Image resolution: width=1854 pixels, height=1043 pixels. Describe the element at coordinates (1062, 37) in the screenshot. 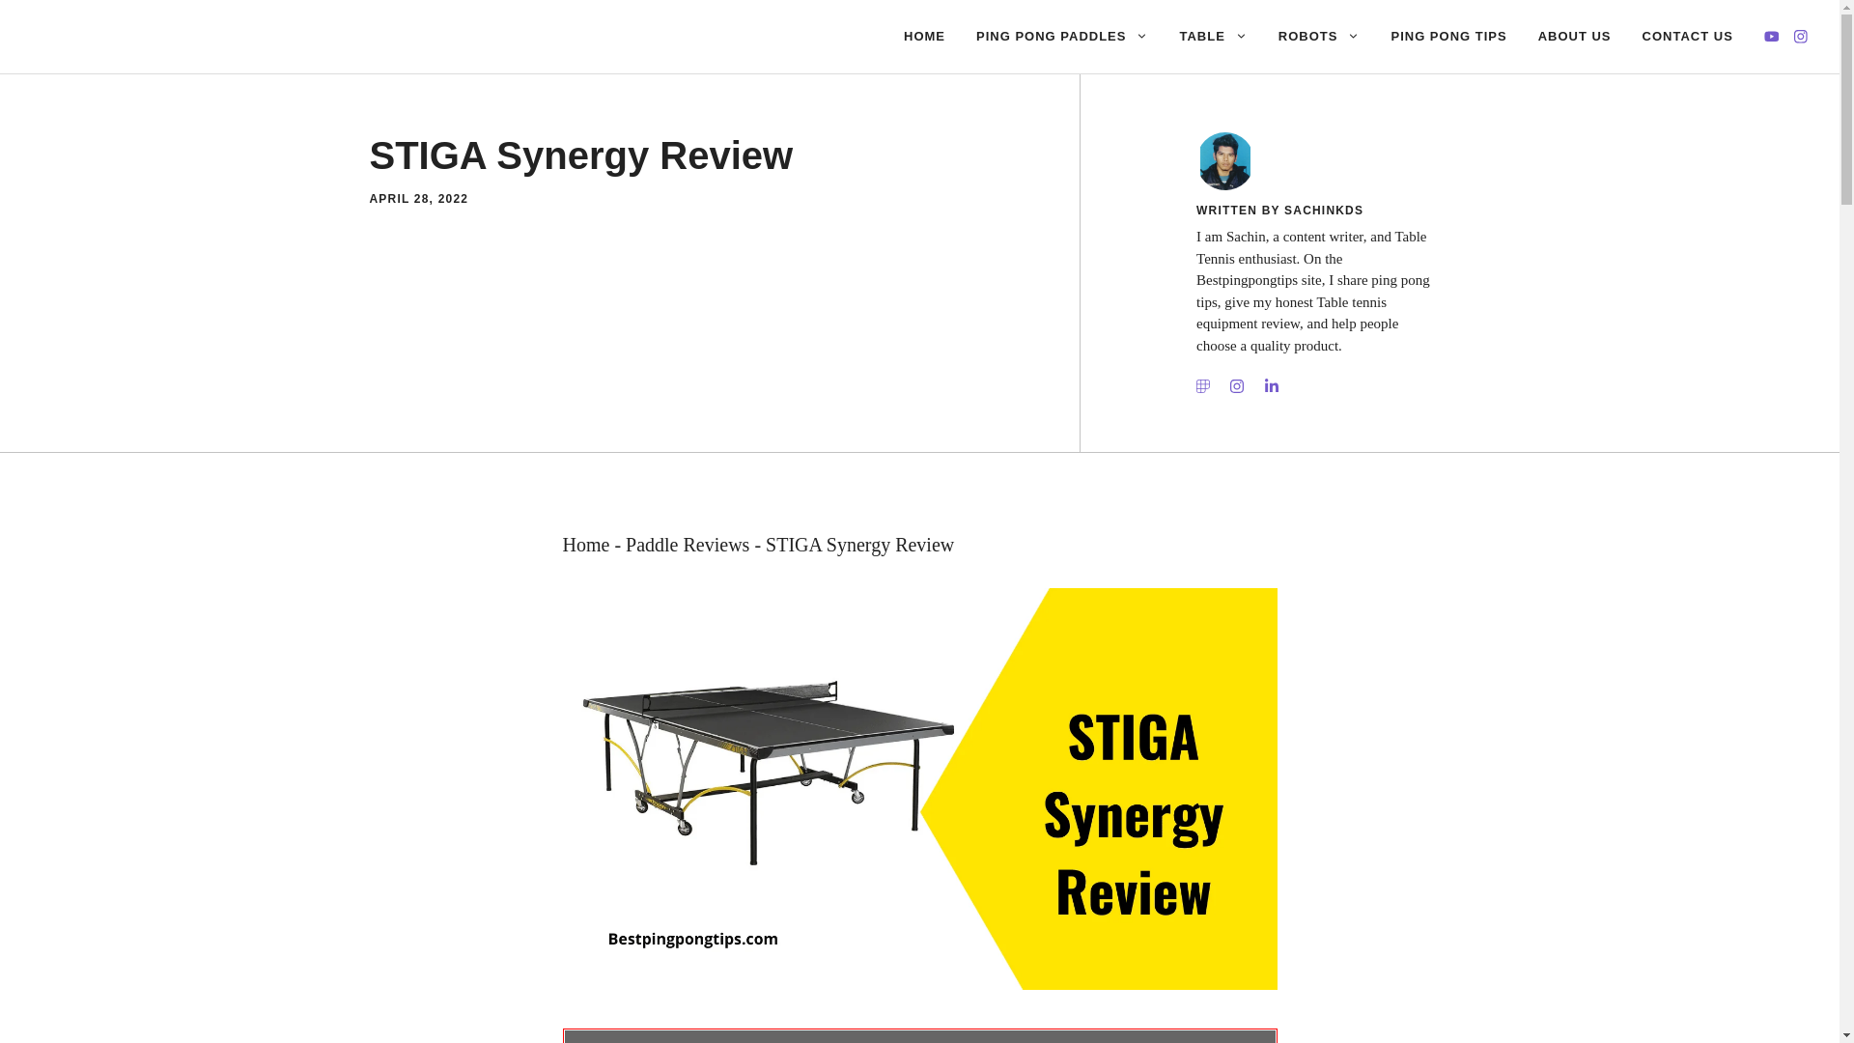

I see `PING PONG PADDLES` at that location.